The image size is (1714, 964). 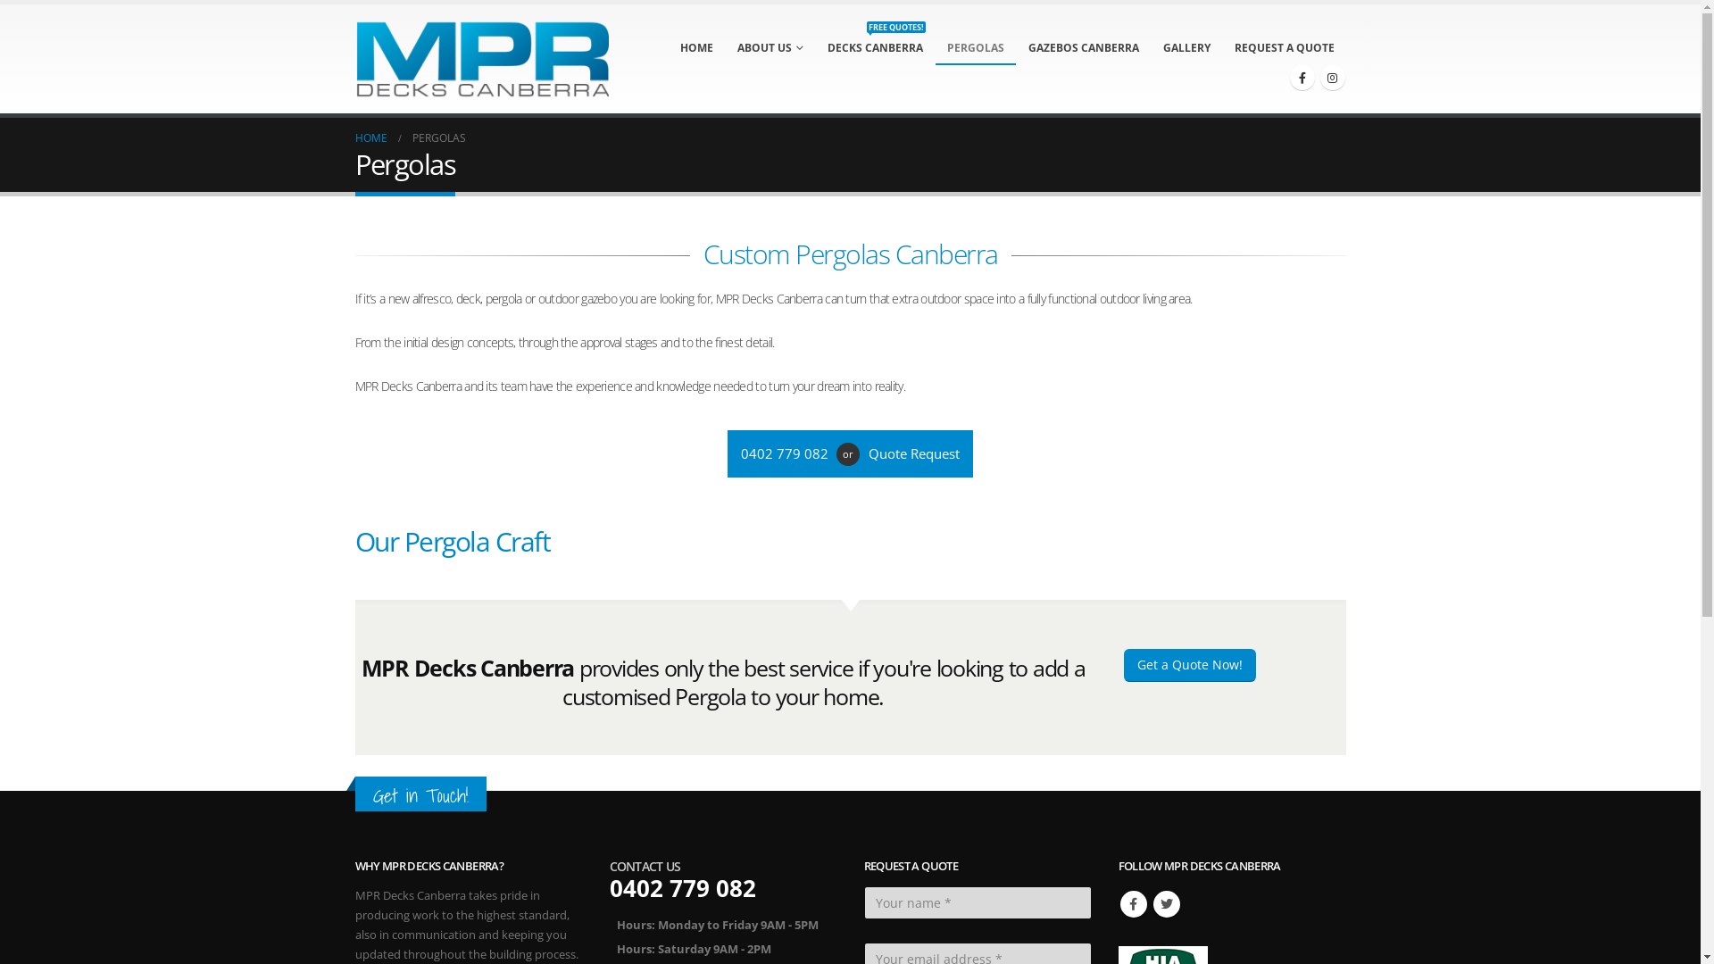 What do you see at coordinates (1332, 78) in the screenshot?
I see `Instagram` at bounding box center [1332, 78].